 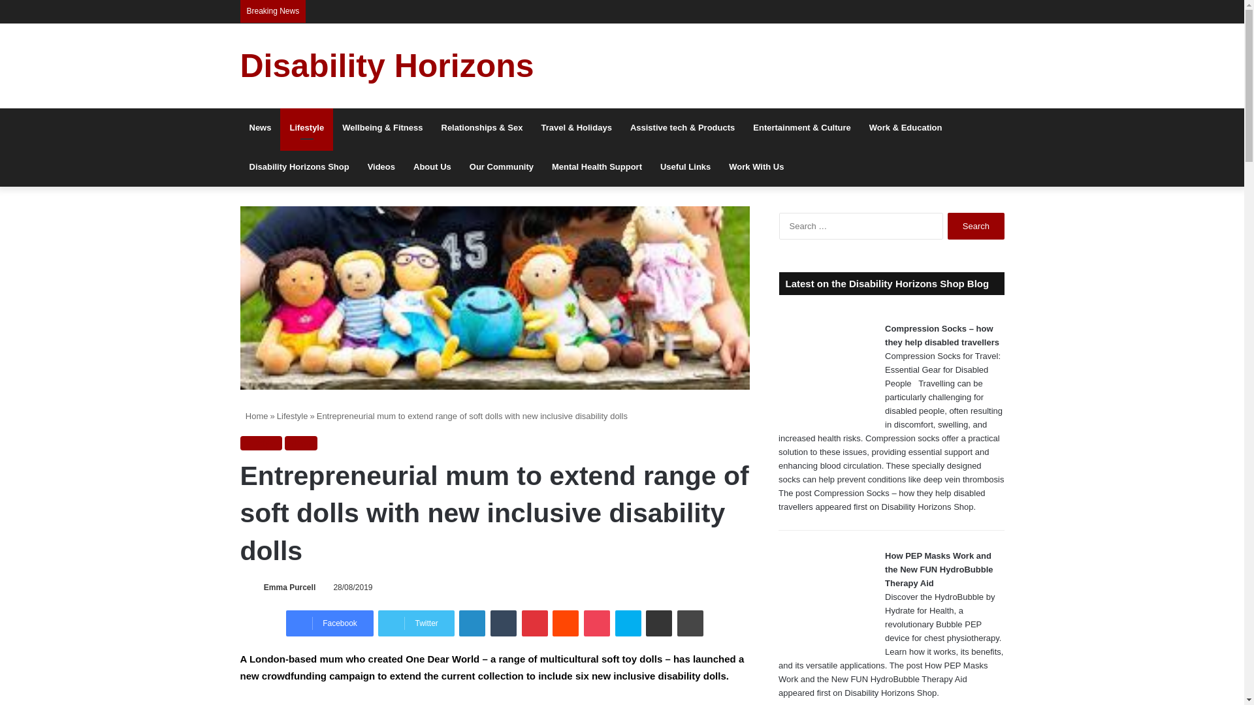 What do you see at coordinates (756, 167) in the screenshot?
I see `Work With Us` at bounding box center [756, 167].